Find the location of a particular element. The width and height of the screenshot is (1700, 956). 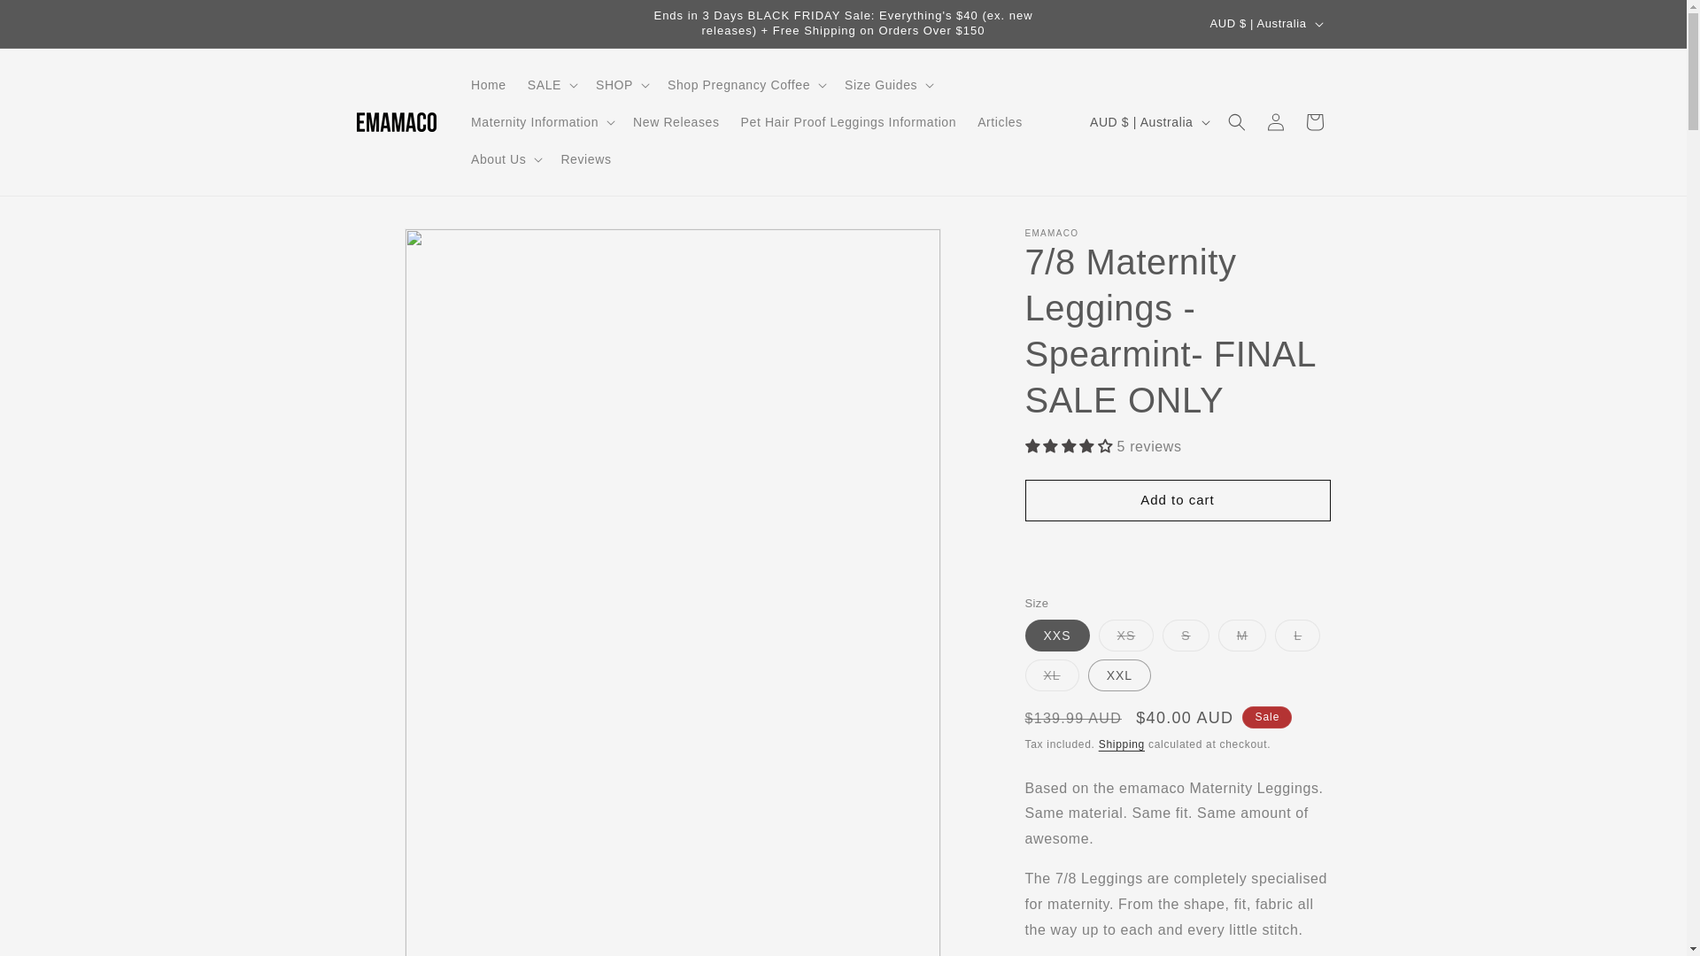

Articles is located at coordinates (1001, 122).